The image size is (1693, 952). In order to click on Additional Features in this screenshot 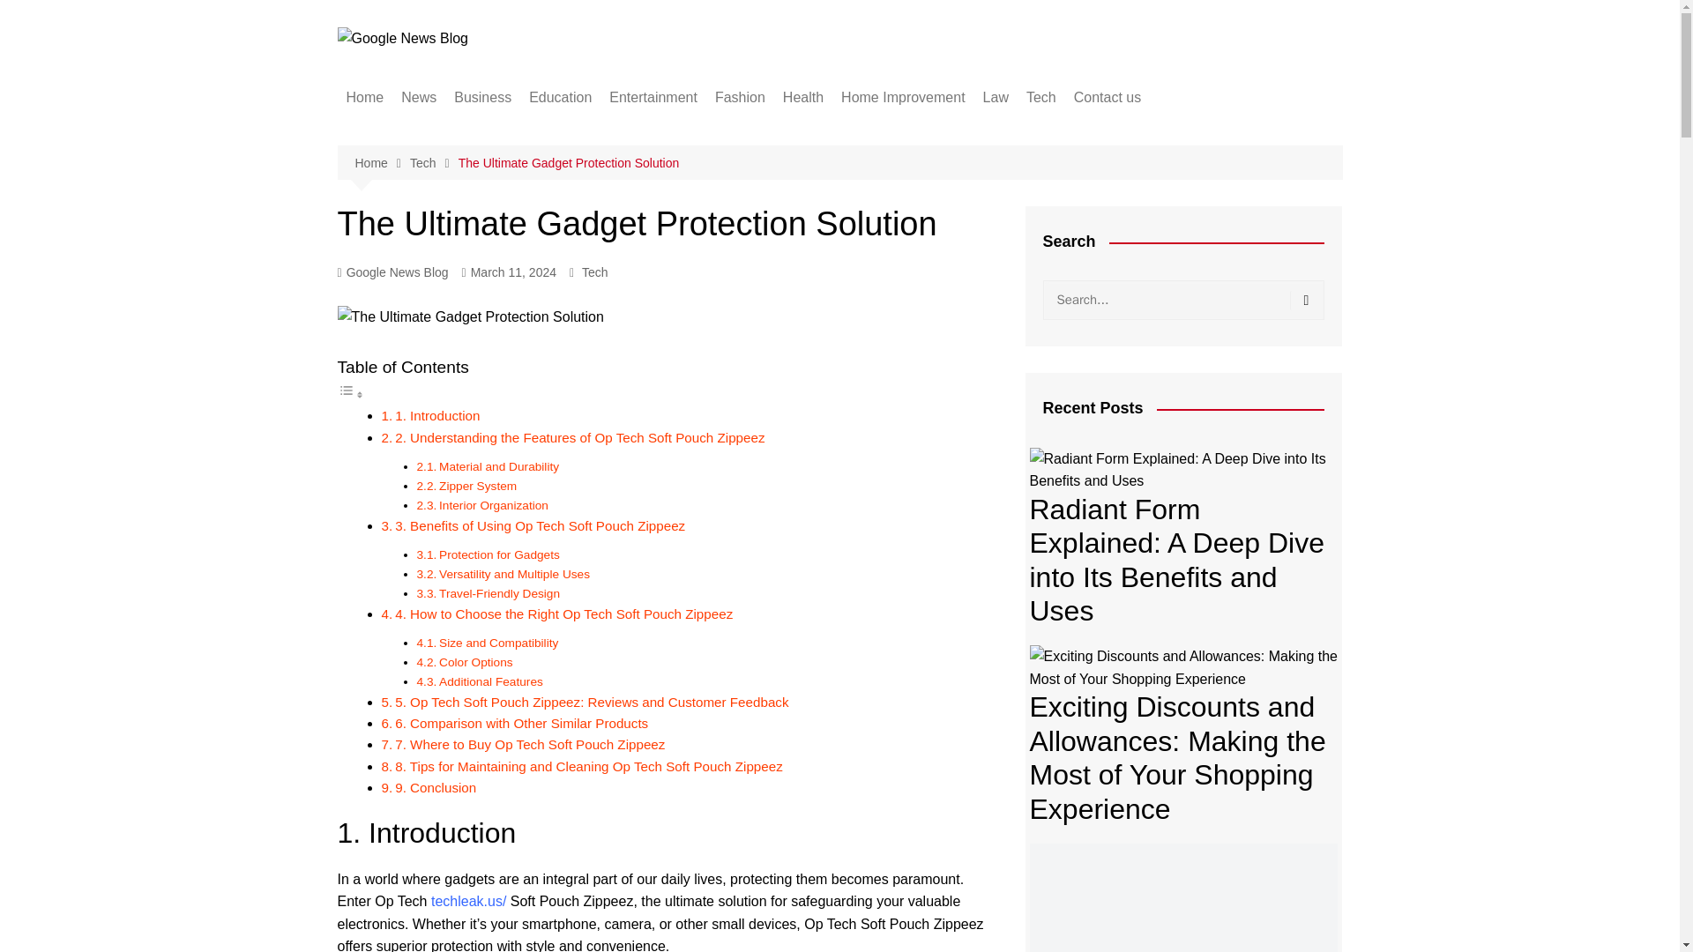, I will do `click(490, 681)`.